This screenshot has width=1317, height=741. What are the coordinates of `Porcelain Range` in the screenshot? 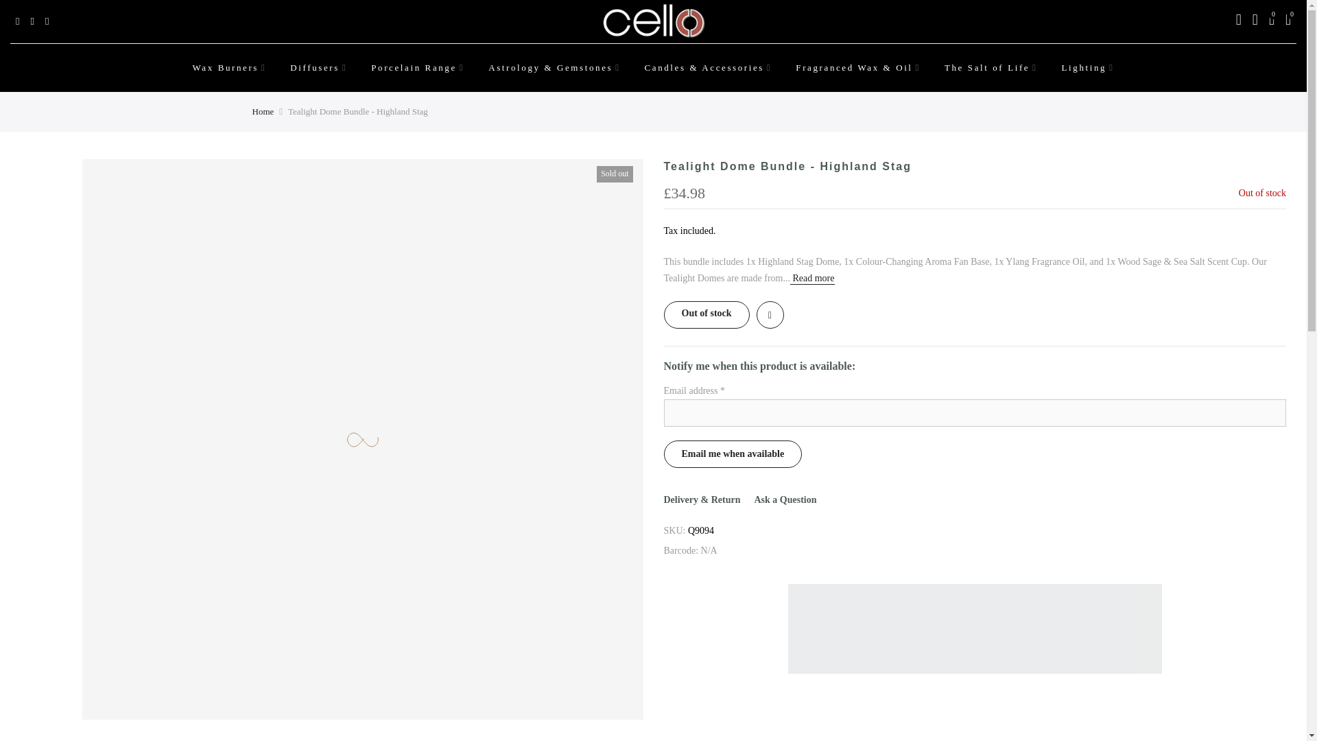 It's located at (418, 67).